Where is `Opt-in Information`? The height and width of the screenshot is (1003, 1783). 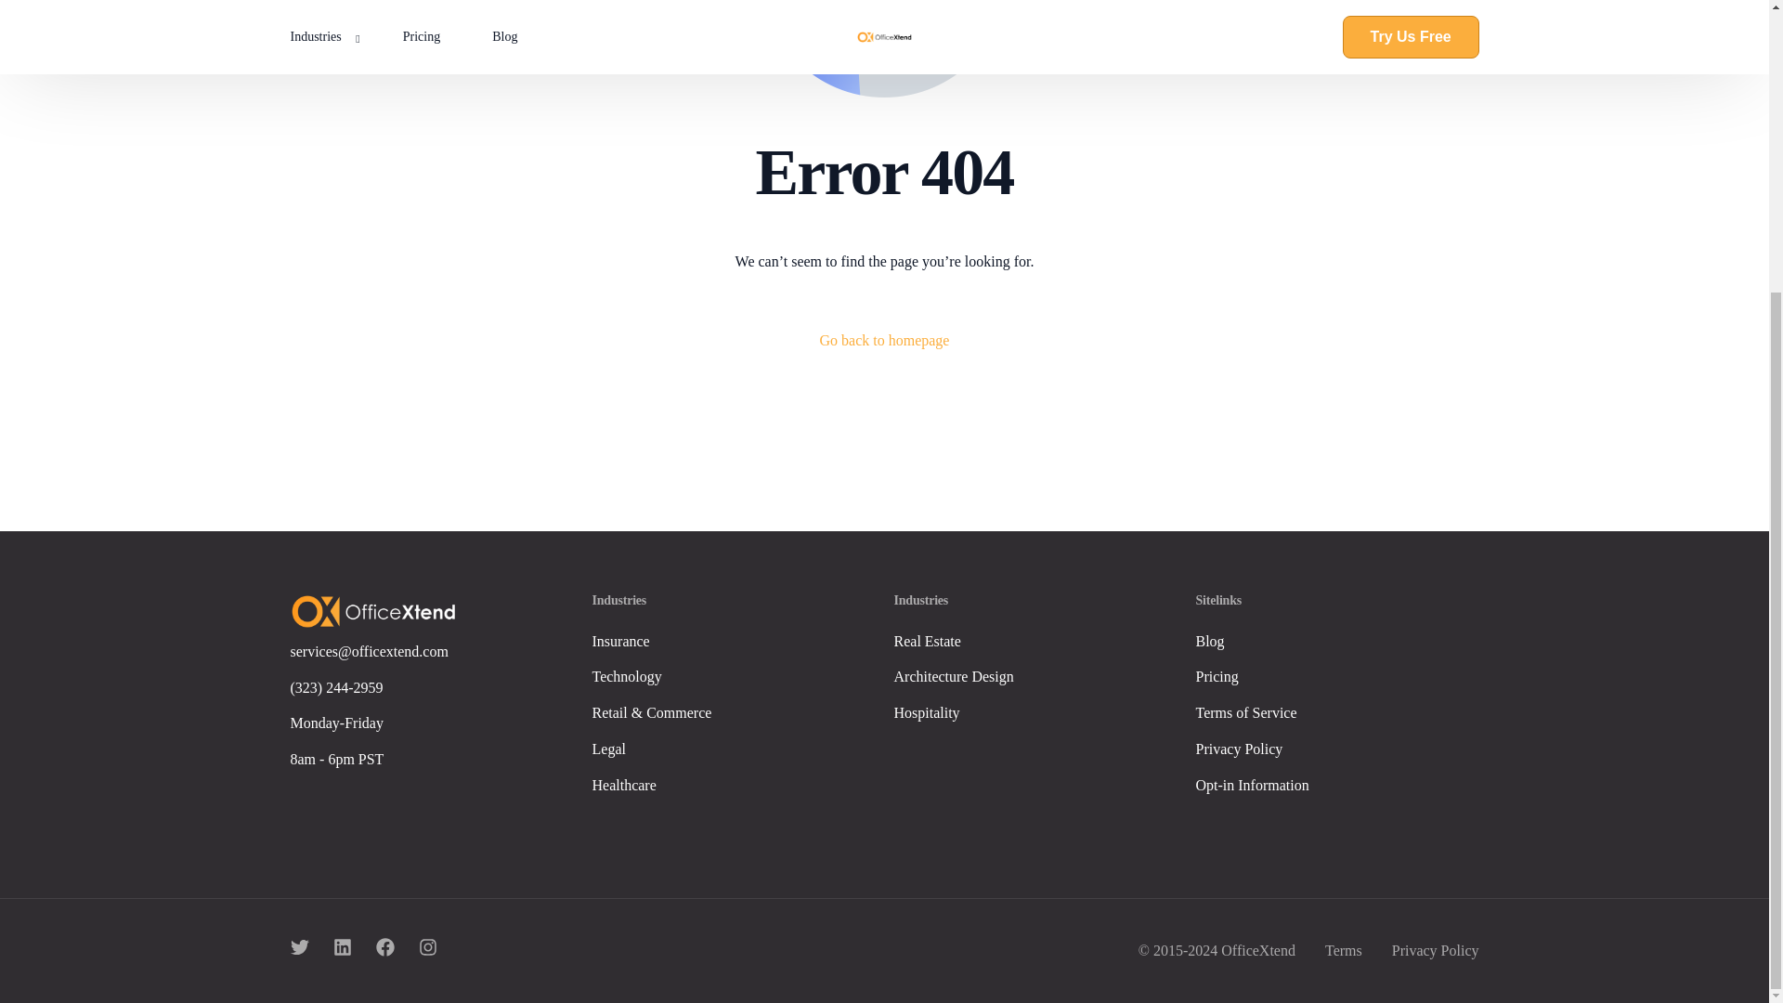 Opt-in Information is located at coordinates (1337, 786).